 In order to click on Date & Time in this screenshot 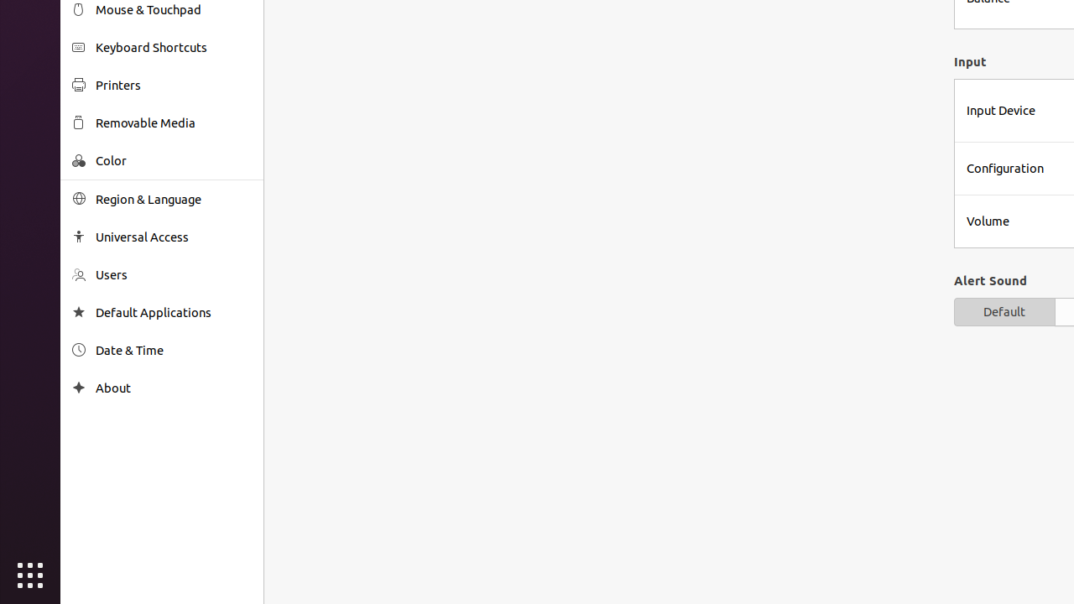, I will do `click(174, 351)`.